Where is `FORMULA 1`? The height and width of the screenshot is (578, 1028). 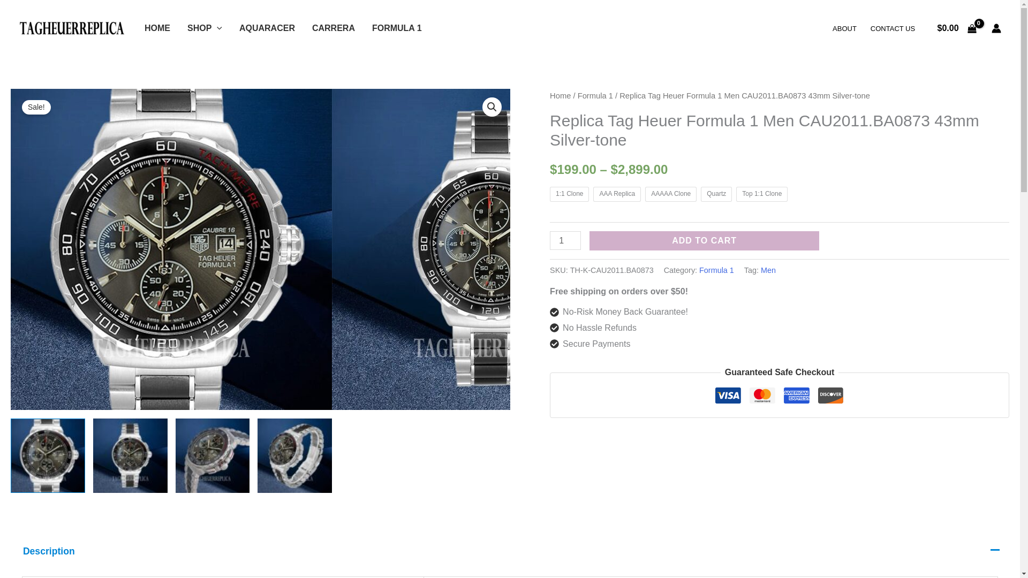 FORMULA 1 is located at coordinates (397, 28).